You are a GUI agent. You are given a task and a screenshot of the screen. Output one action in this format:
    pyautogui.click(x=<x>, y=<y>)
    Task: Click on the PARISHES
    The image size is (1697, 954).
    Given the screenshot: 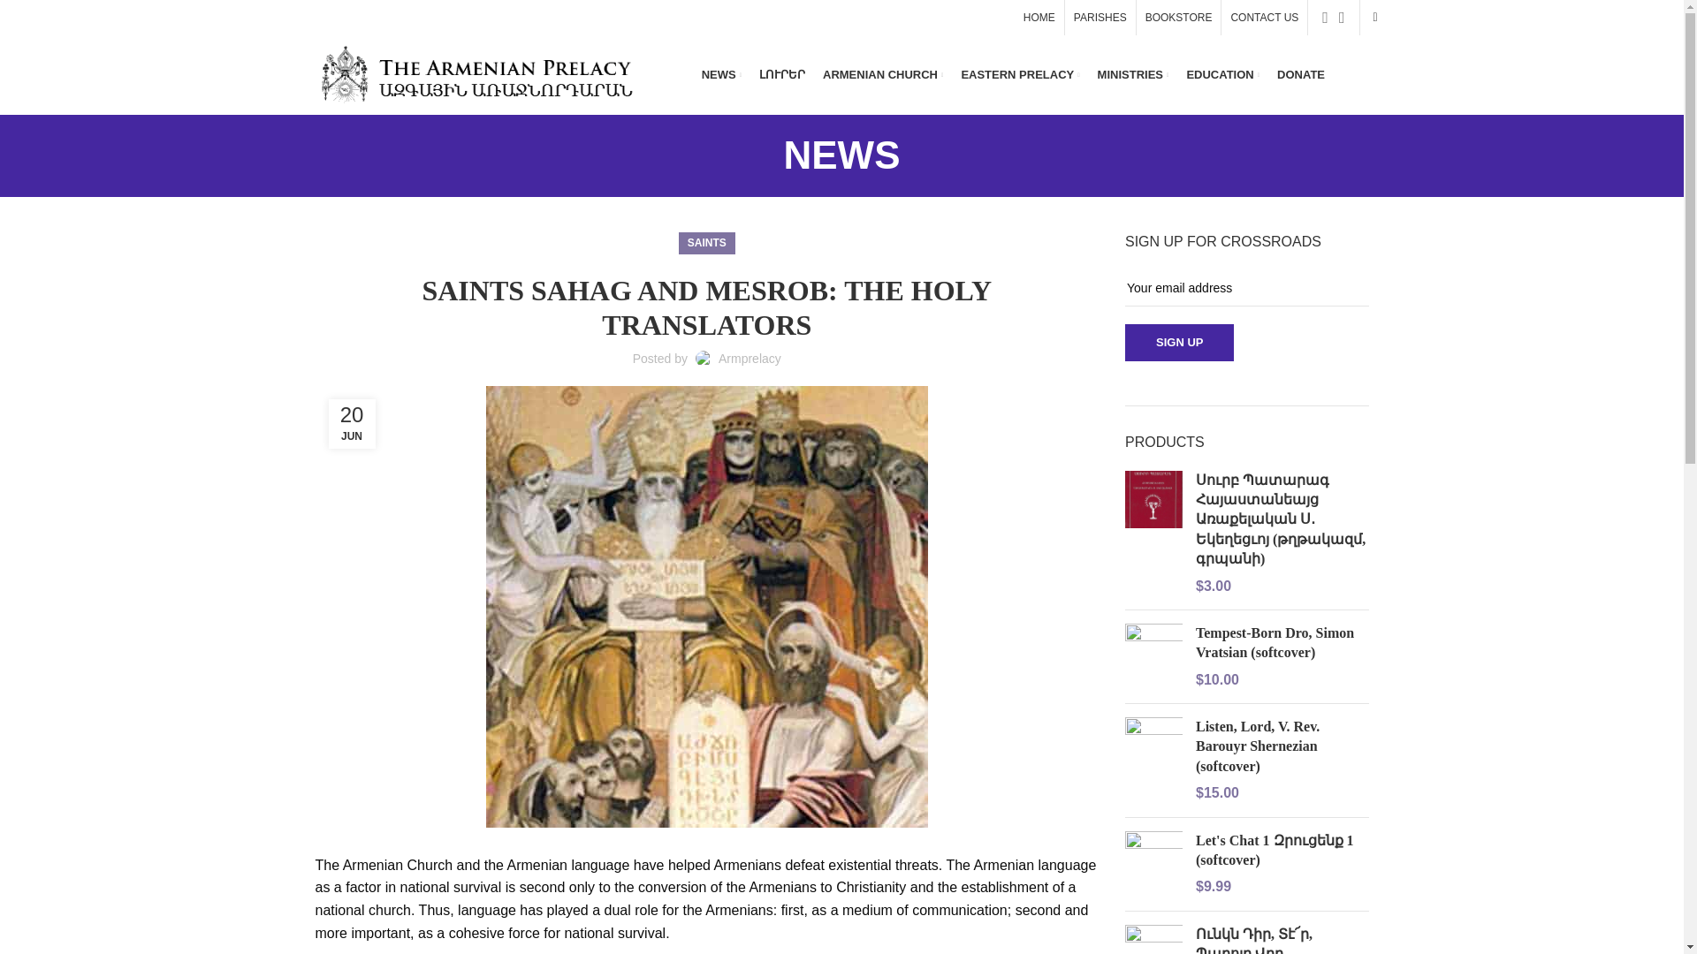 What is the action you would take?
    pyautogui.click(x=1100, y=18)
    